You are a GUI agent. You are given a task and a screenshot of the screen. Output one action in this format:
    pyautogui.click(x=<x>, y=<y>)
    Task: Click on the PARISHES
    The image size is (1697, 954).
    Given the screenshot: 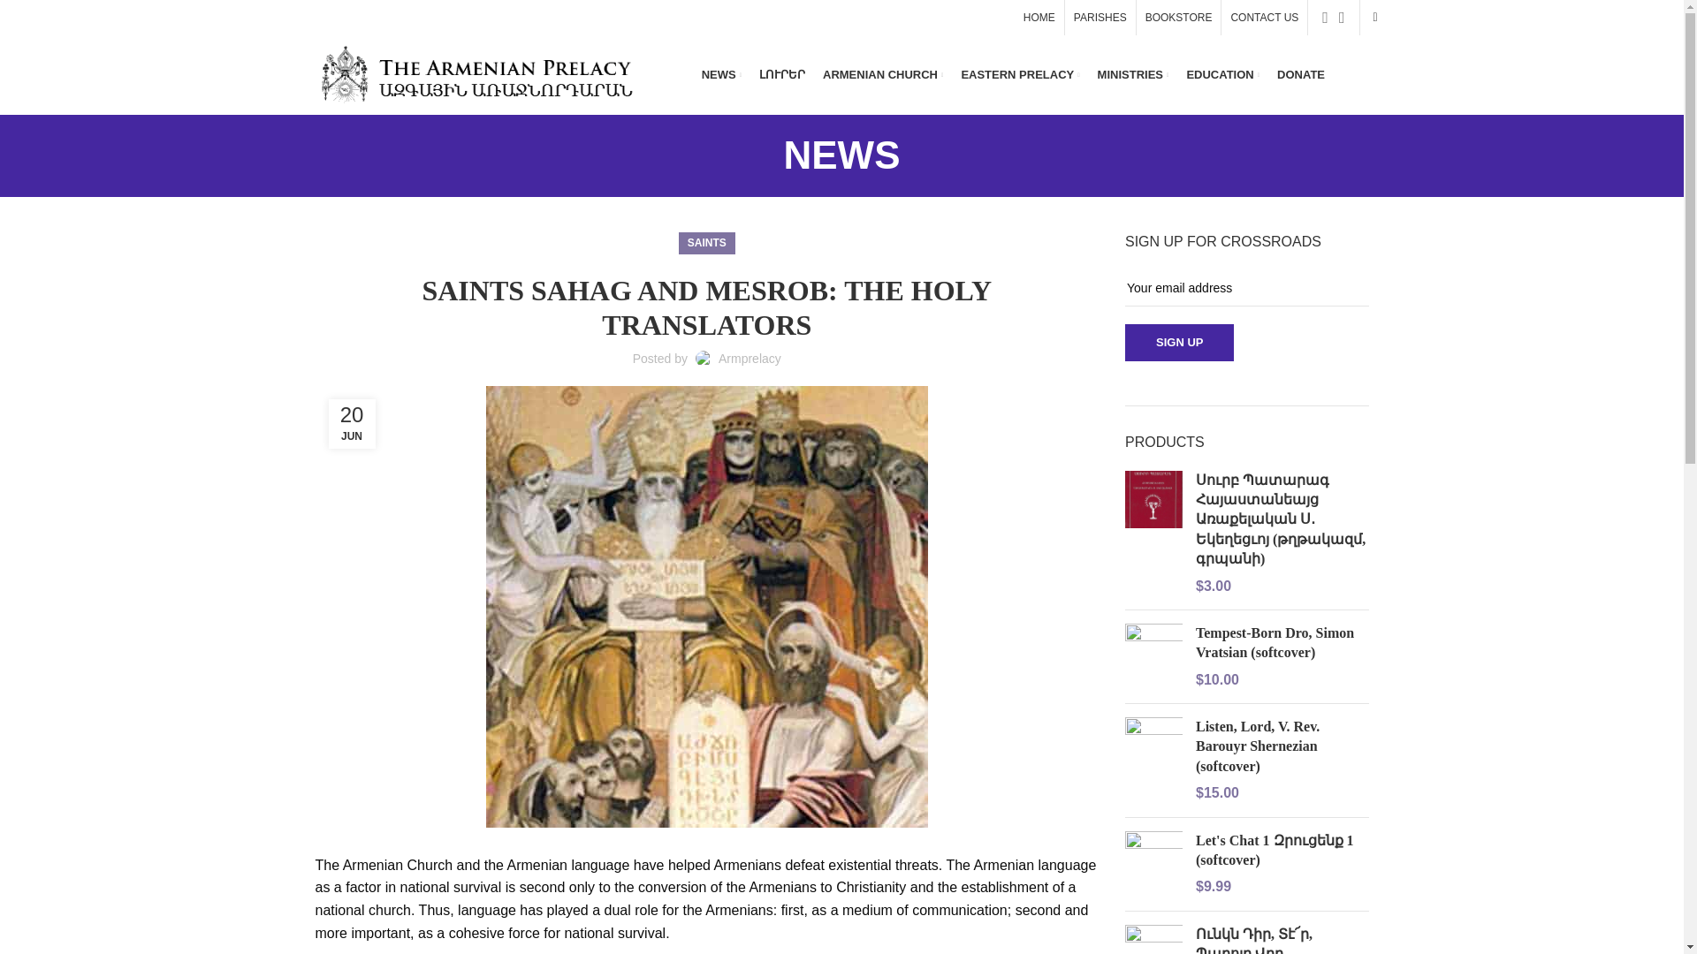 What is the action you would take?
    pyautogui.click(x=1100, y=18)
    